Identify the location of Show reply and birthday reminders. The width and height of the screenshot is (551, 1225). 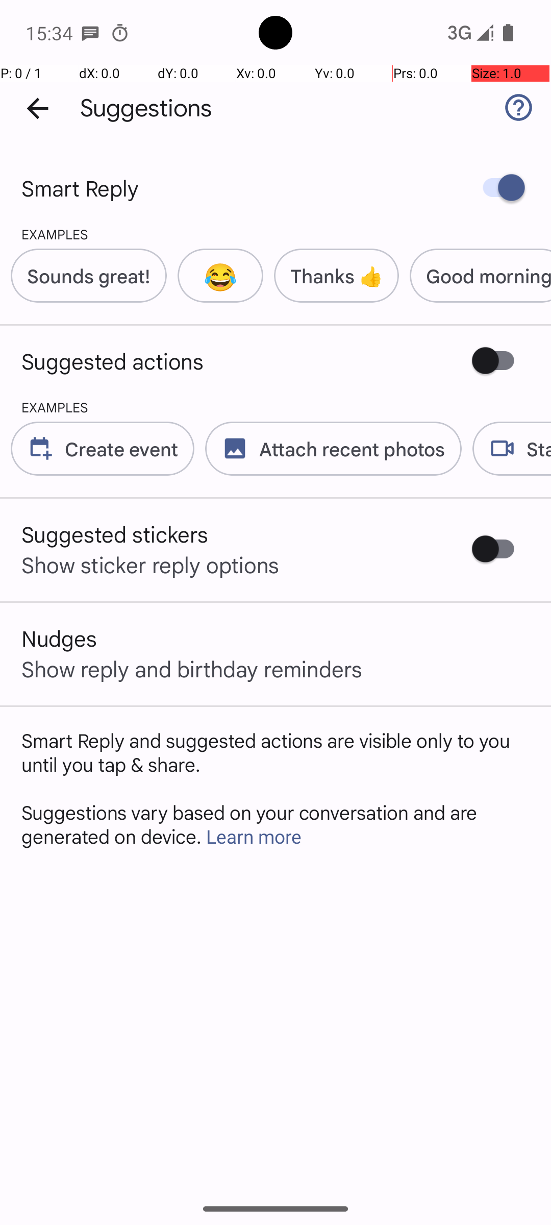
(192, 669).